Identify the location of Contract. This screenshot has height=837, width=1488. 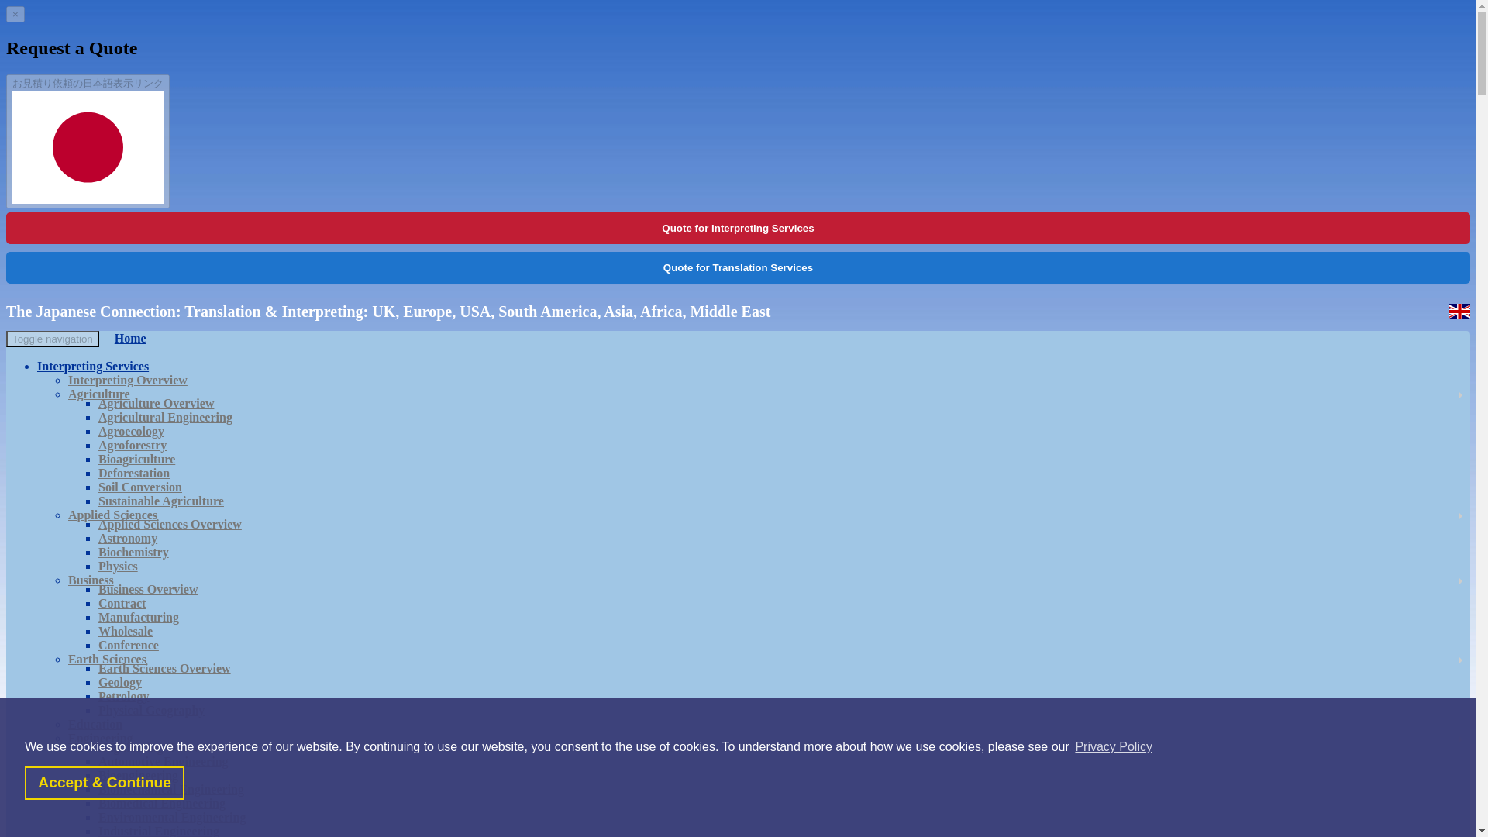
(129, 603).